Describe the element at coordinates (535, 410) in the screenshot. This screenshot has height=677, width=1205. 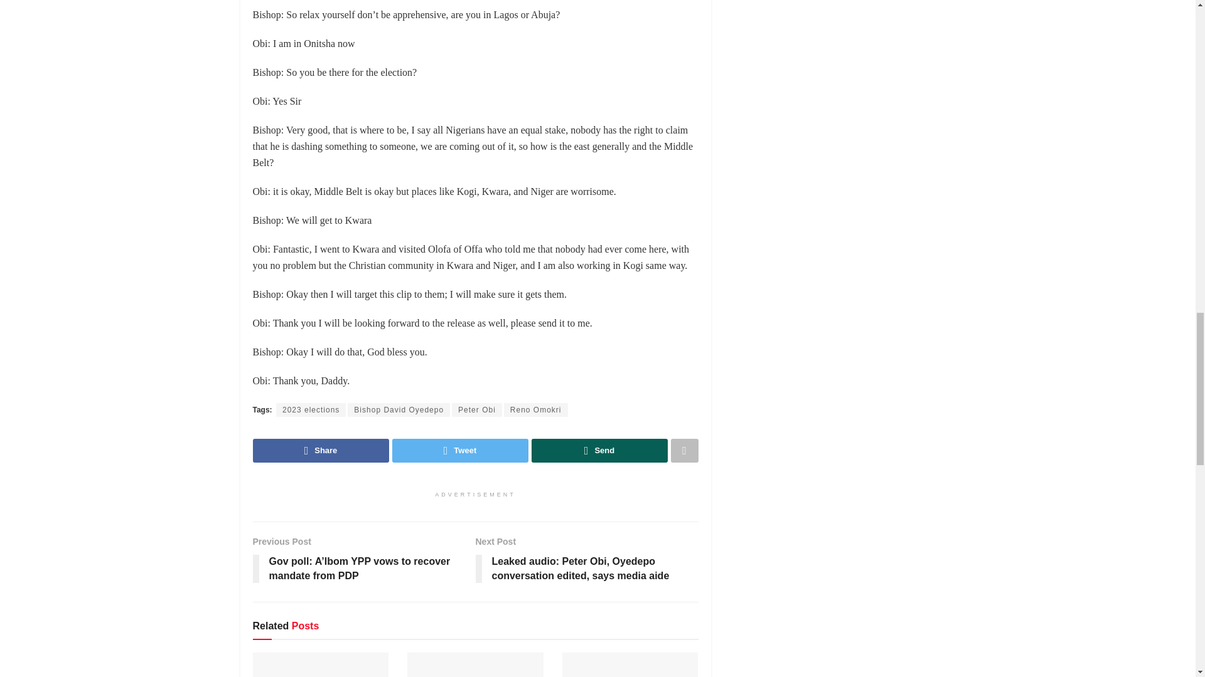
I see `Reno Omokri` at that location.